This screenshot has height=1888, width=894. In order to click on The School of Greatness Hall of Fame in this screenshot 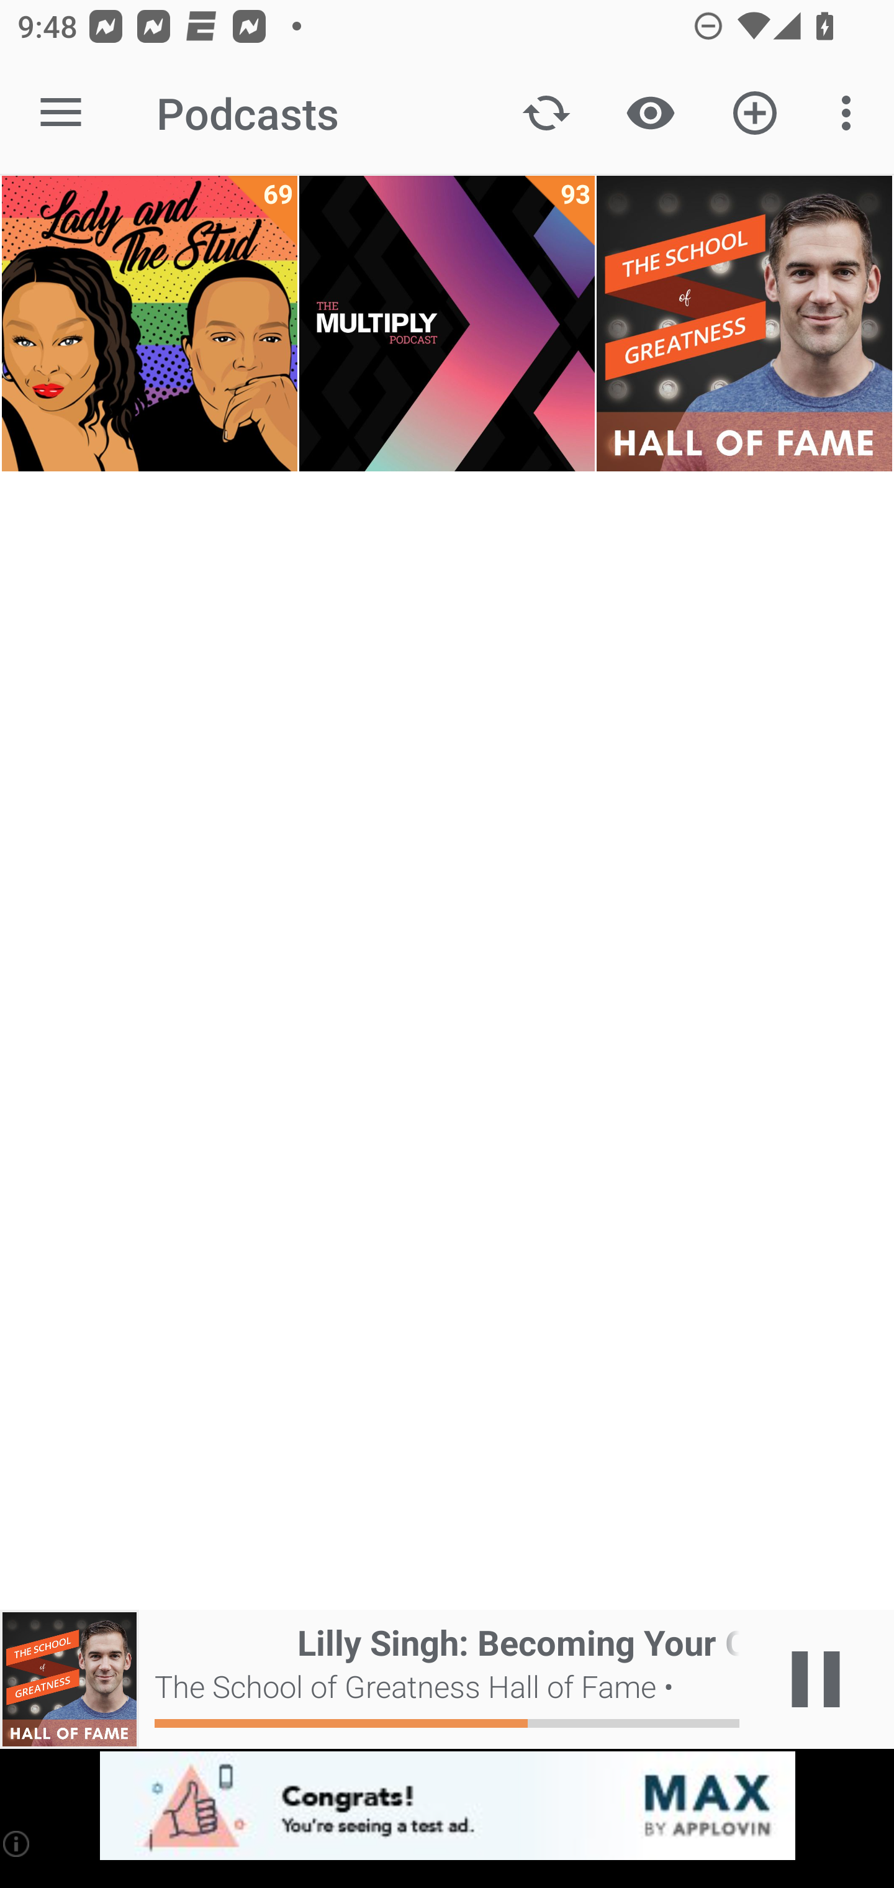, I will do `click(744, 324)`.